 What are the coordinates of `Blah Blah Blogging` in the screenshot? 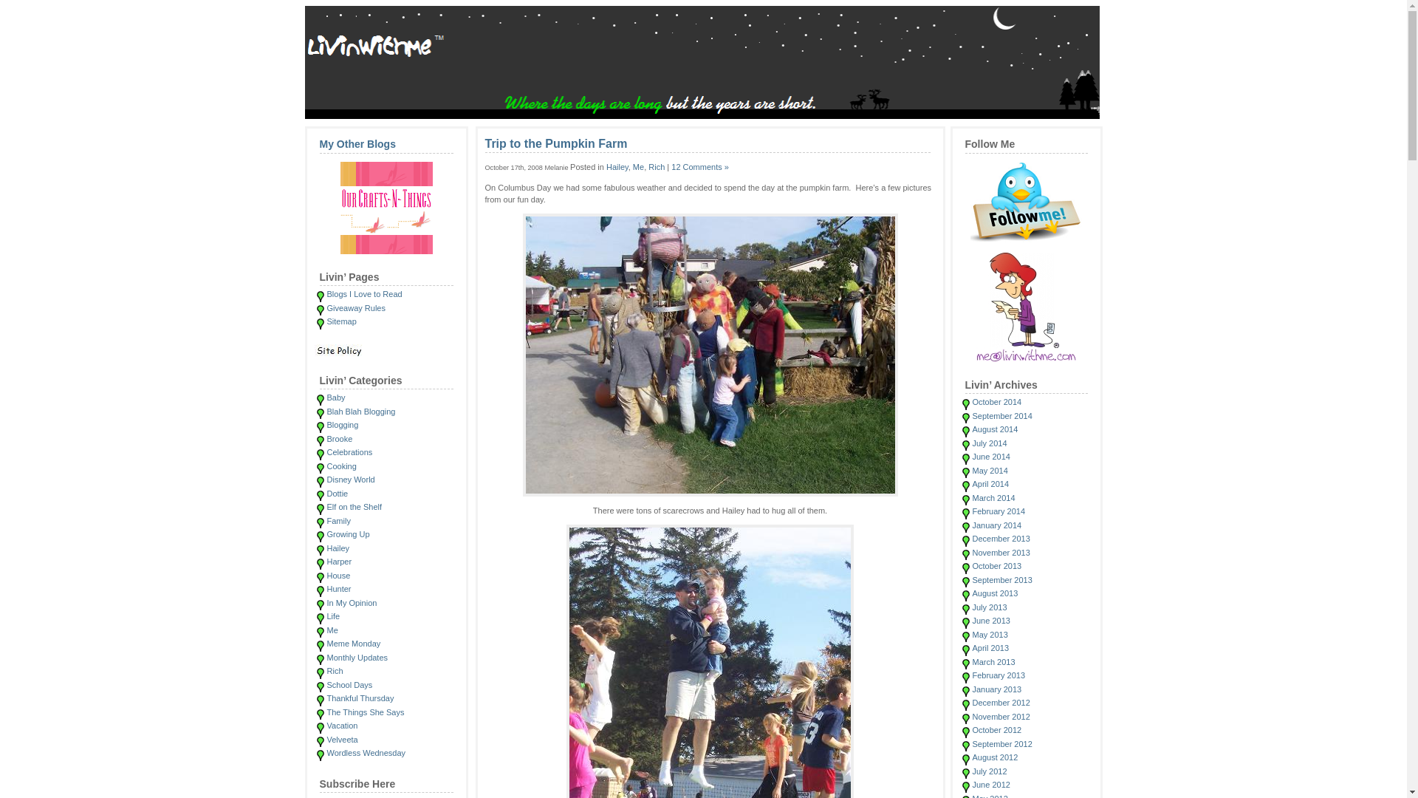 It's located at (360, 410).